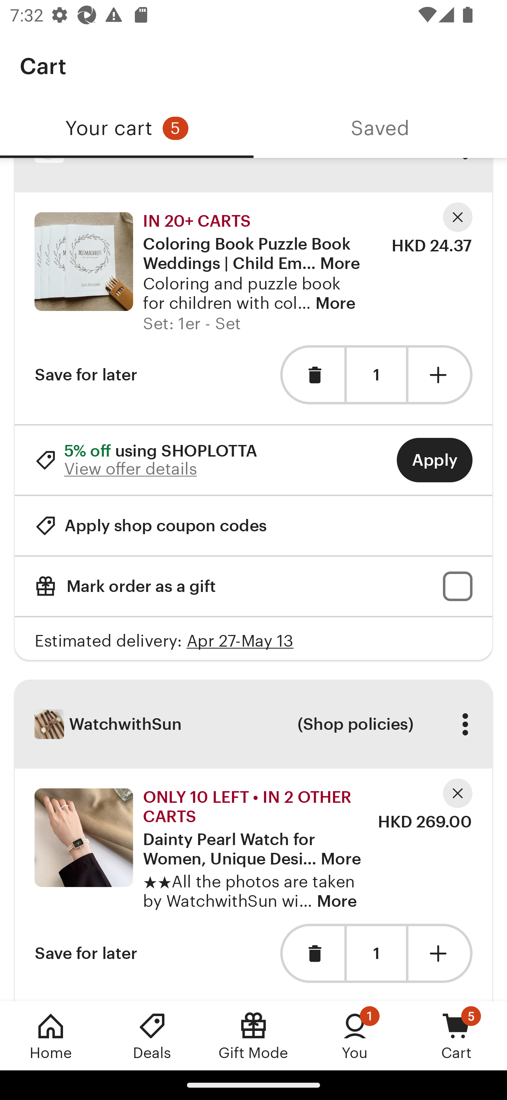 This screenshot has height=1100, width=507. I want to click on Gift Mode, so click(254, 1035).